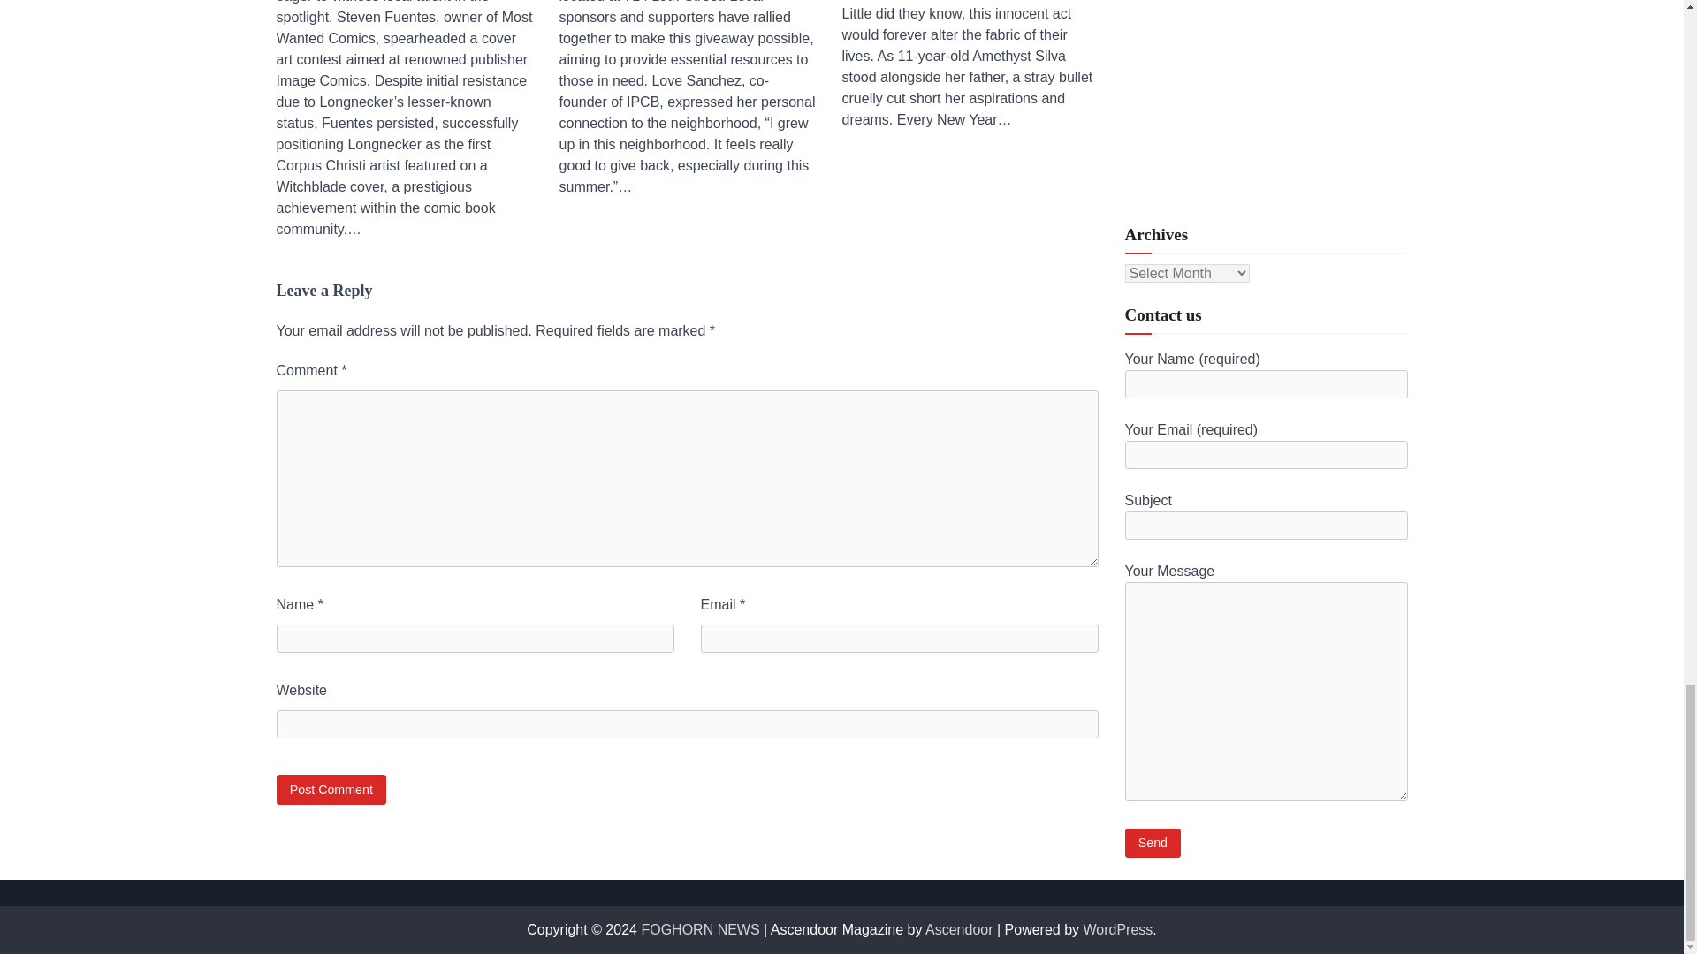 This screenshot has height=954, width=1697. I want to click on Ascendoor, so click(958, 929).